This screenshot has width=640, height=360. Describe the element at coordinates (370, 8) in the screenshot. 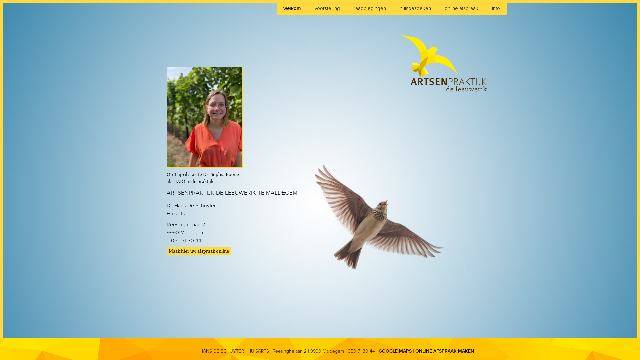

I see `raadplegingen` at that location.